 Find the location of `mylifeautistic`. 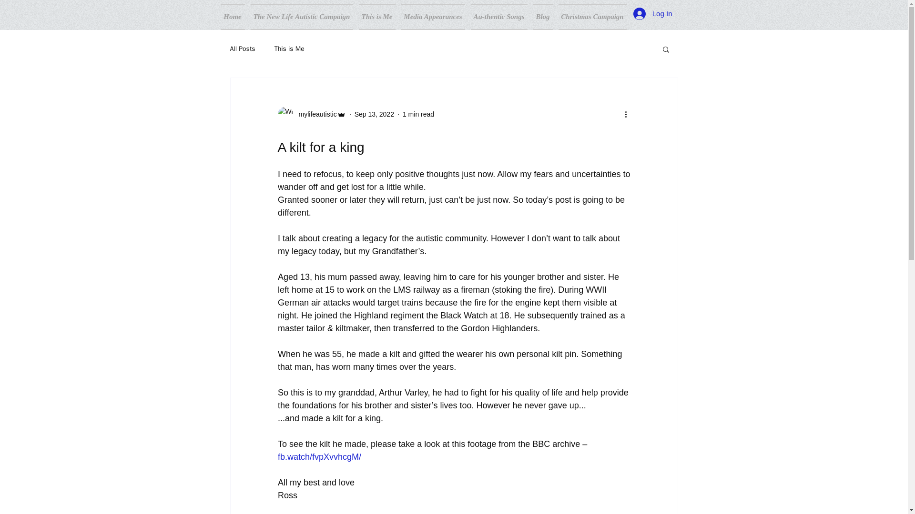

mylifeautistic is located at coordinates (311, 114).